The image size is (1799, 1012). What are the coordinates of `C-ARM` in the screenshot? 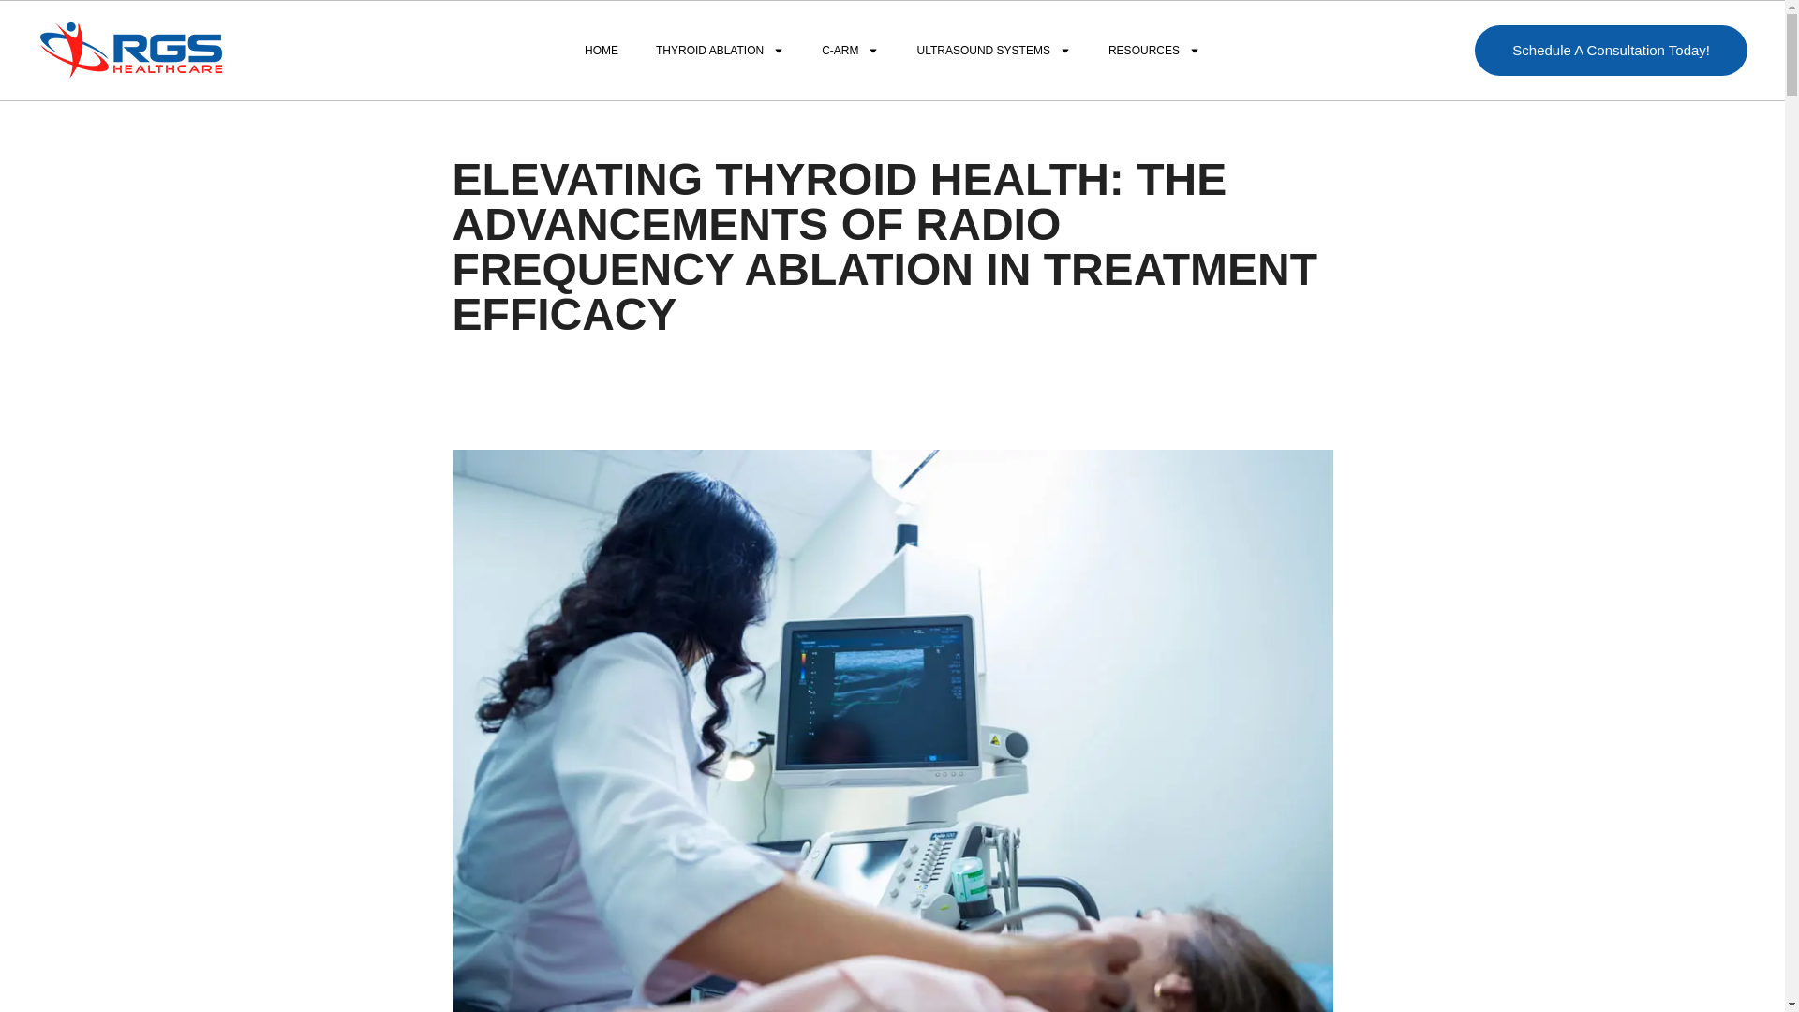 It's located at (850, 51).